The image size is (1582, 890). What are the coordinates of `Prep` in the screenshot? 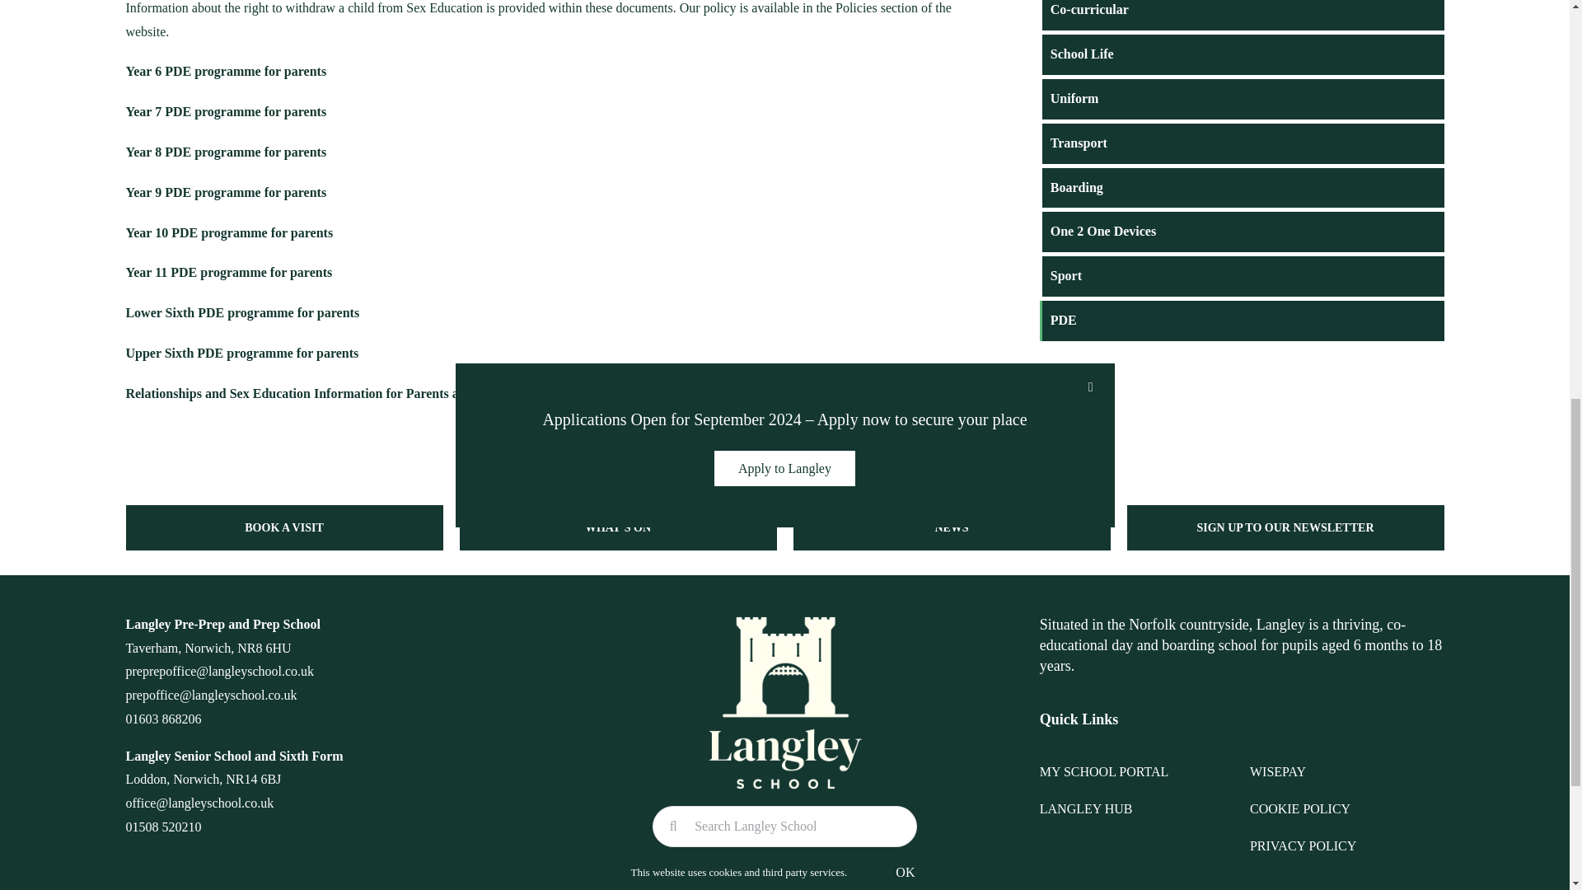 It's located at (287, 624).